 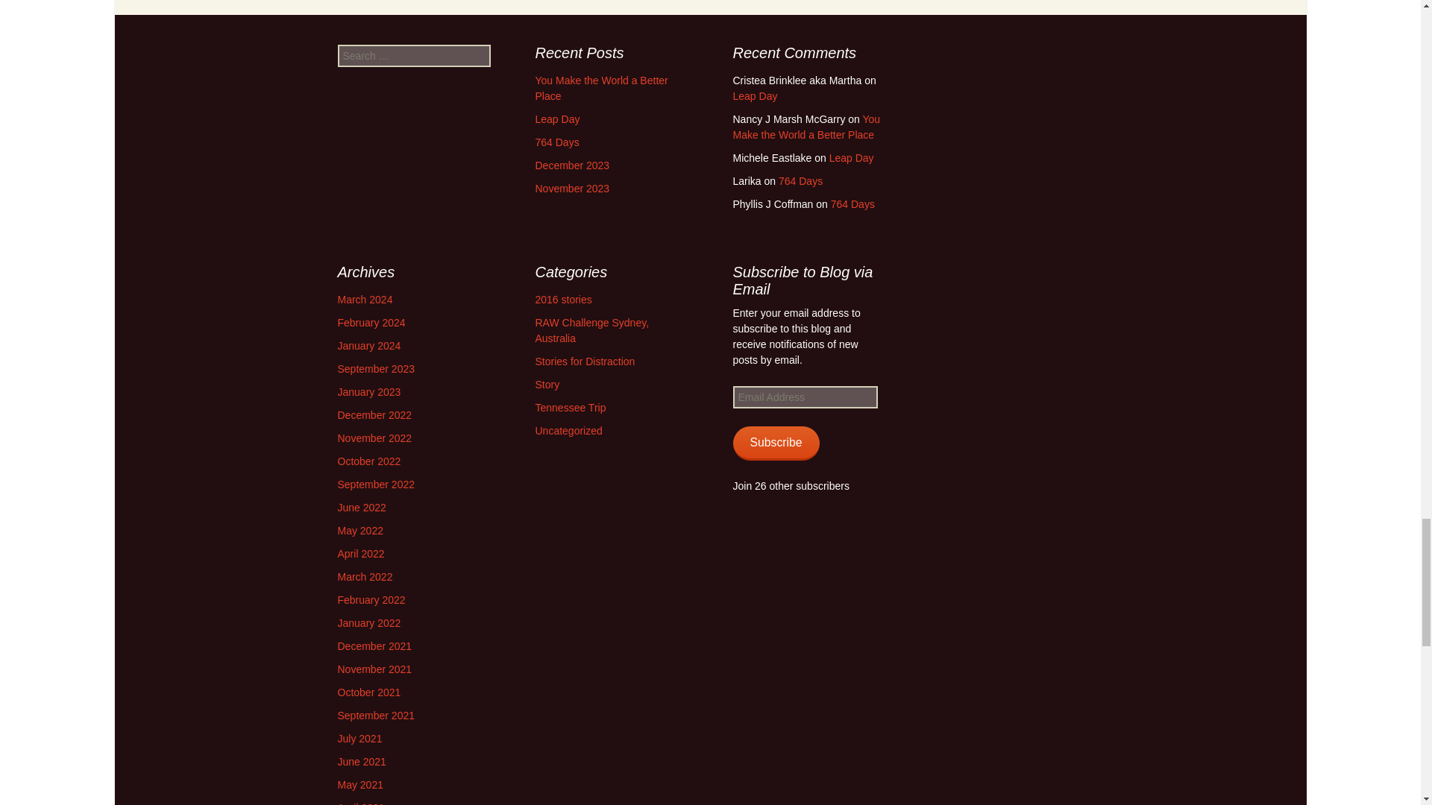 What do you see at coordinates (558, 119) in the screenshot?
I see `Leap Day` at bounding box center [558, 119].